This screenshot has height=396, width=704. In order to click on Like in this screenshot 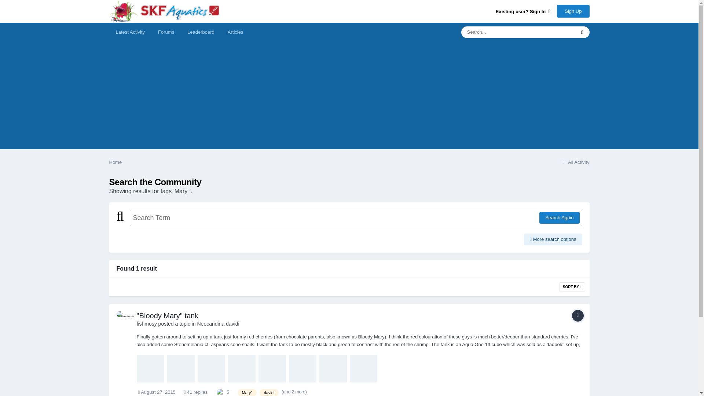, I will do `click(220, 392)`.